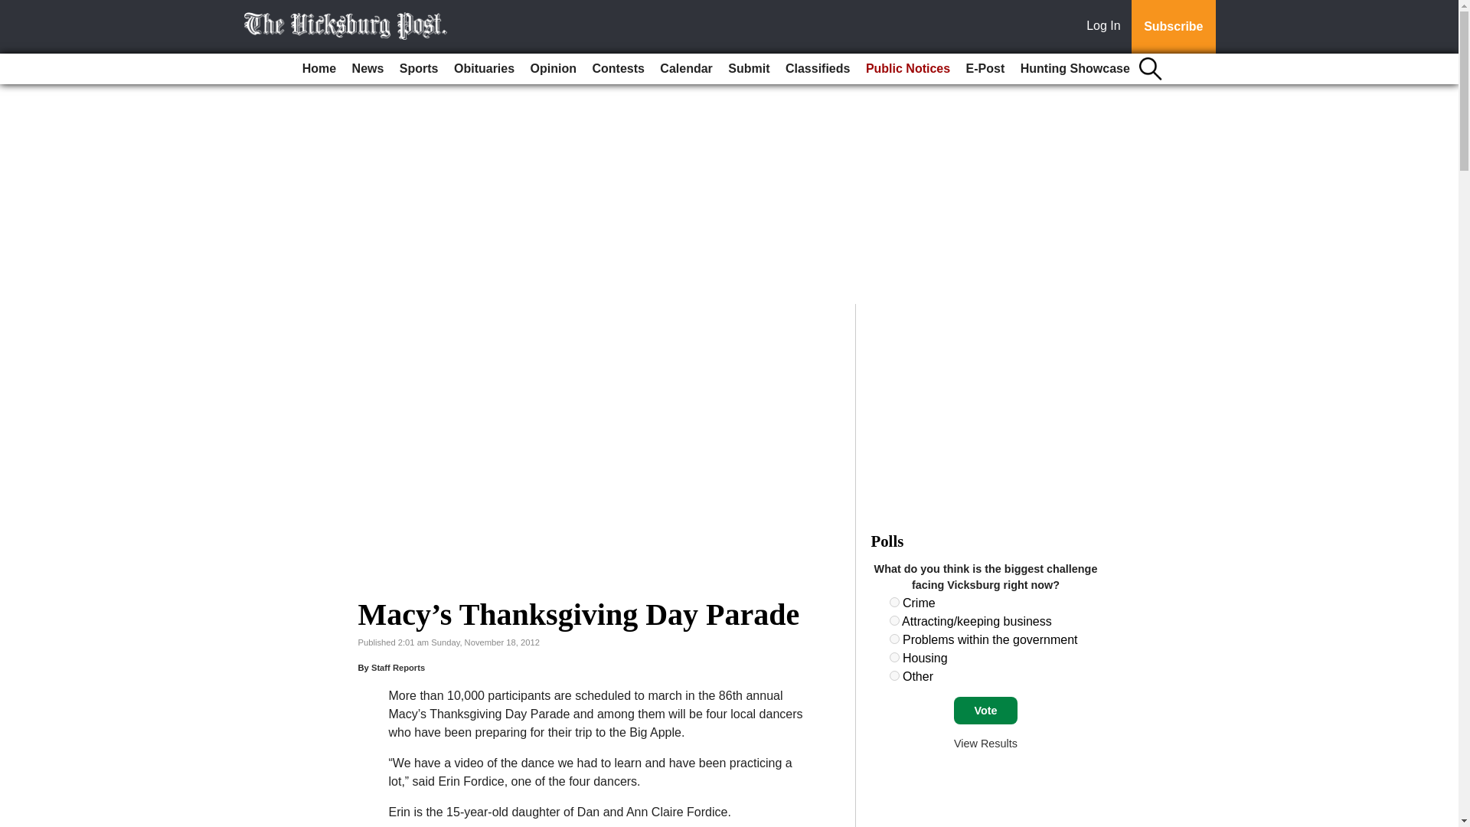 The width and height of the screenshot is (1470, 827). I want to click on Log In, so click(1106, 27).